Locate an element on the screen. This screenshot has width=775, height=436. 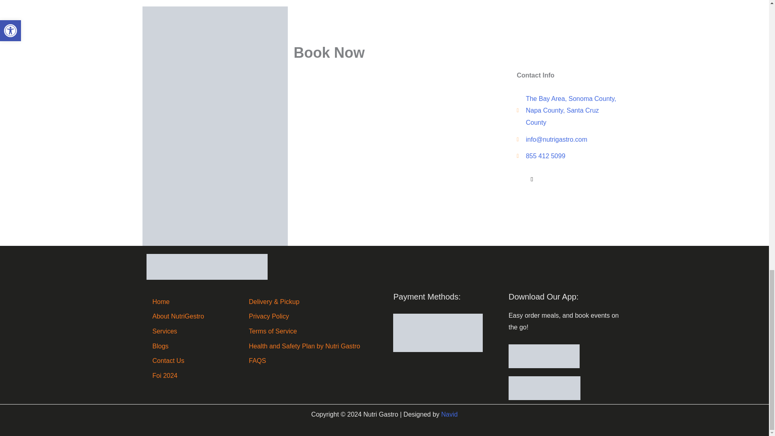
The Bay Area, Sonoma County, Napa County, Santa Cruz County is located at coordinates (566, 111).